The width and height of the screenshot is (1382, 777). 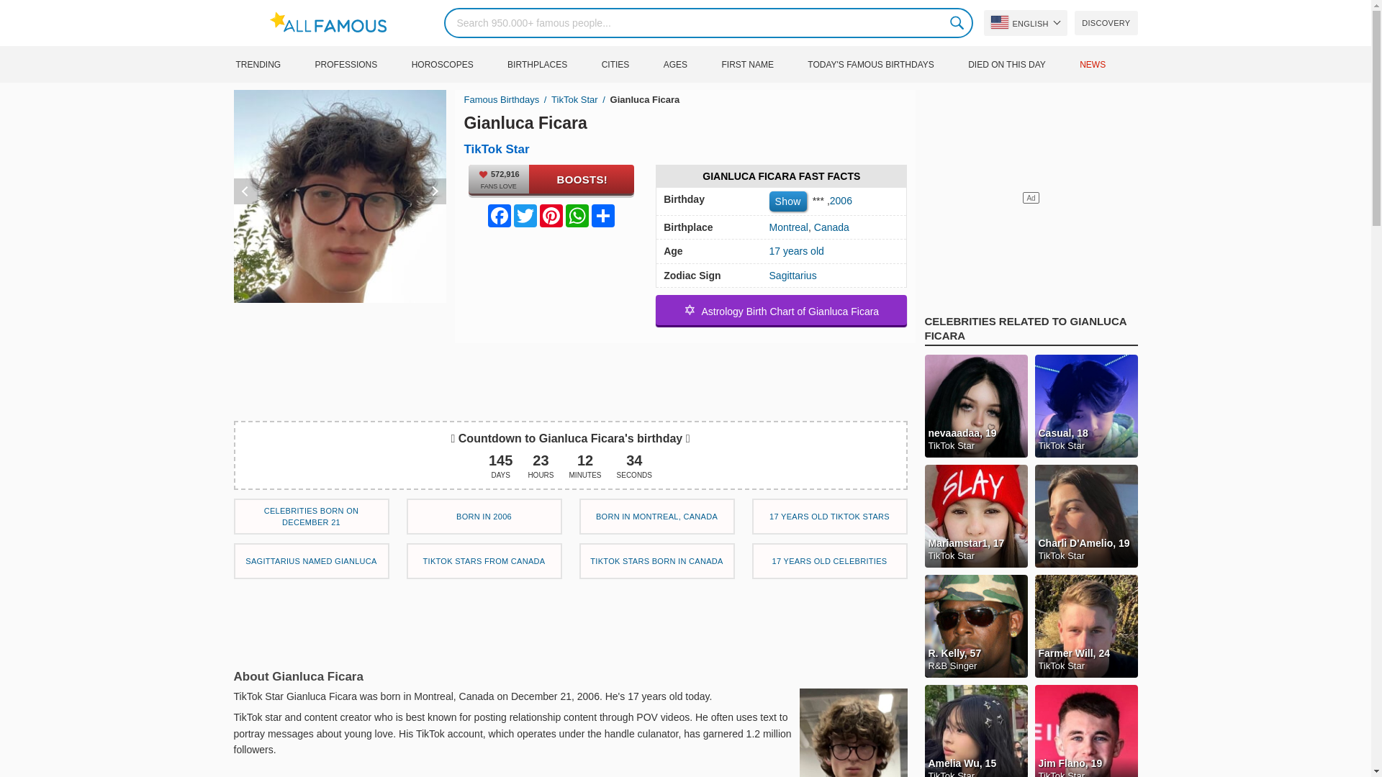 I want to click on DISCOVERY, so click(x=1106, y=23).